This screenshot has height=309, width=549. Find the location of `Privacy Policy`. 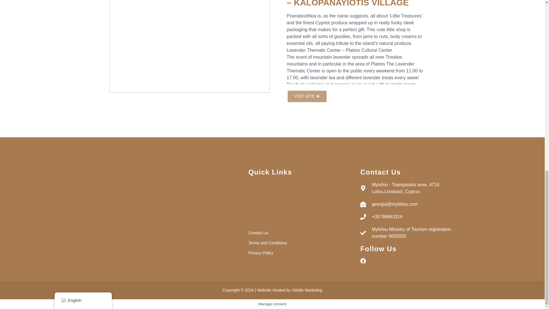

Privacy Policy is located at coordinates (296, 253).